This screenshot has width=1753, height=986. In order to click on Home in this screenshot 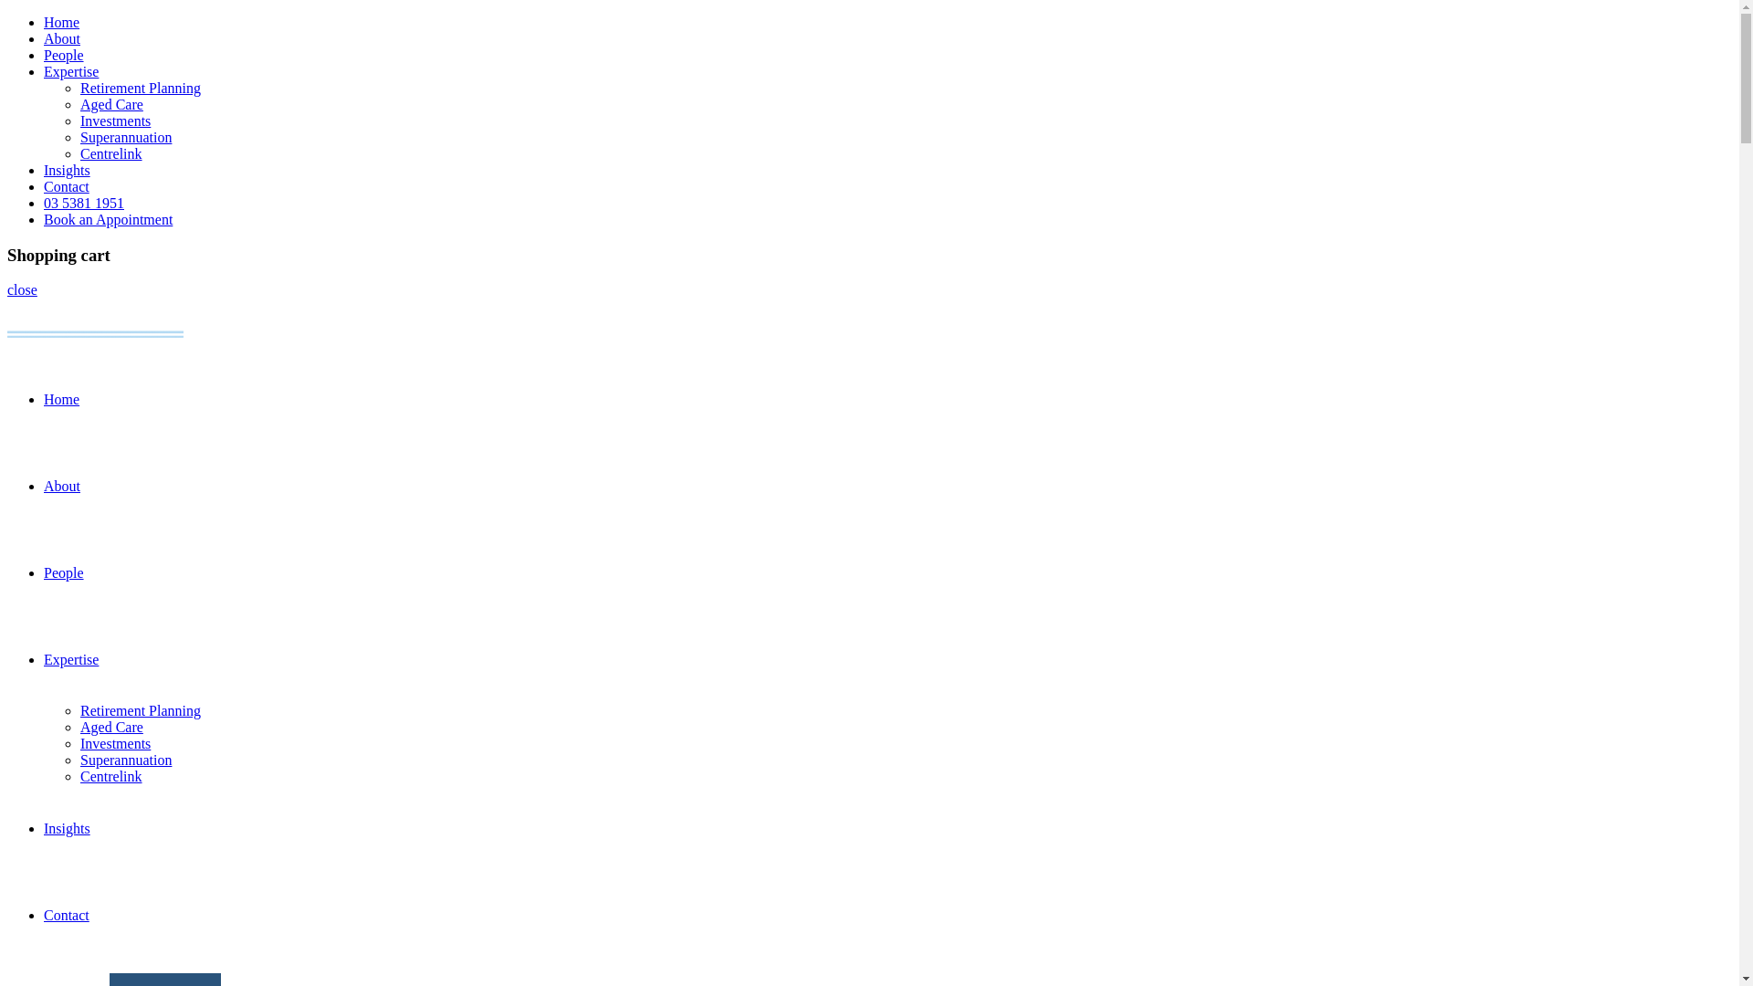, I will do `click(62, 22)`.